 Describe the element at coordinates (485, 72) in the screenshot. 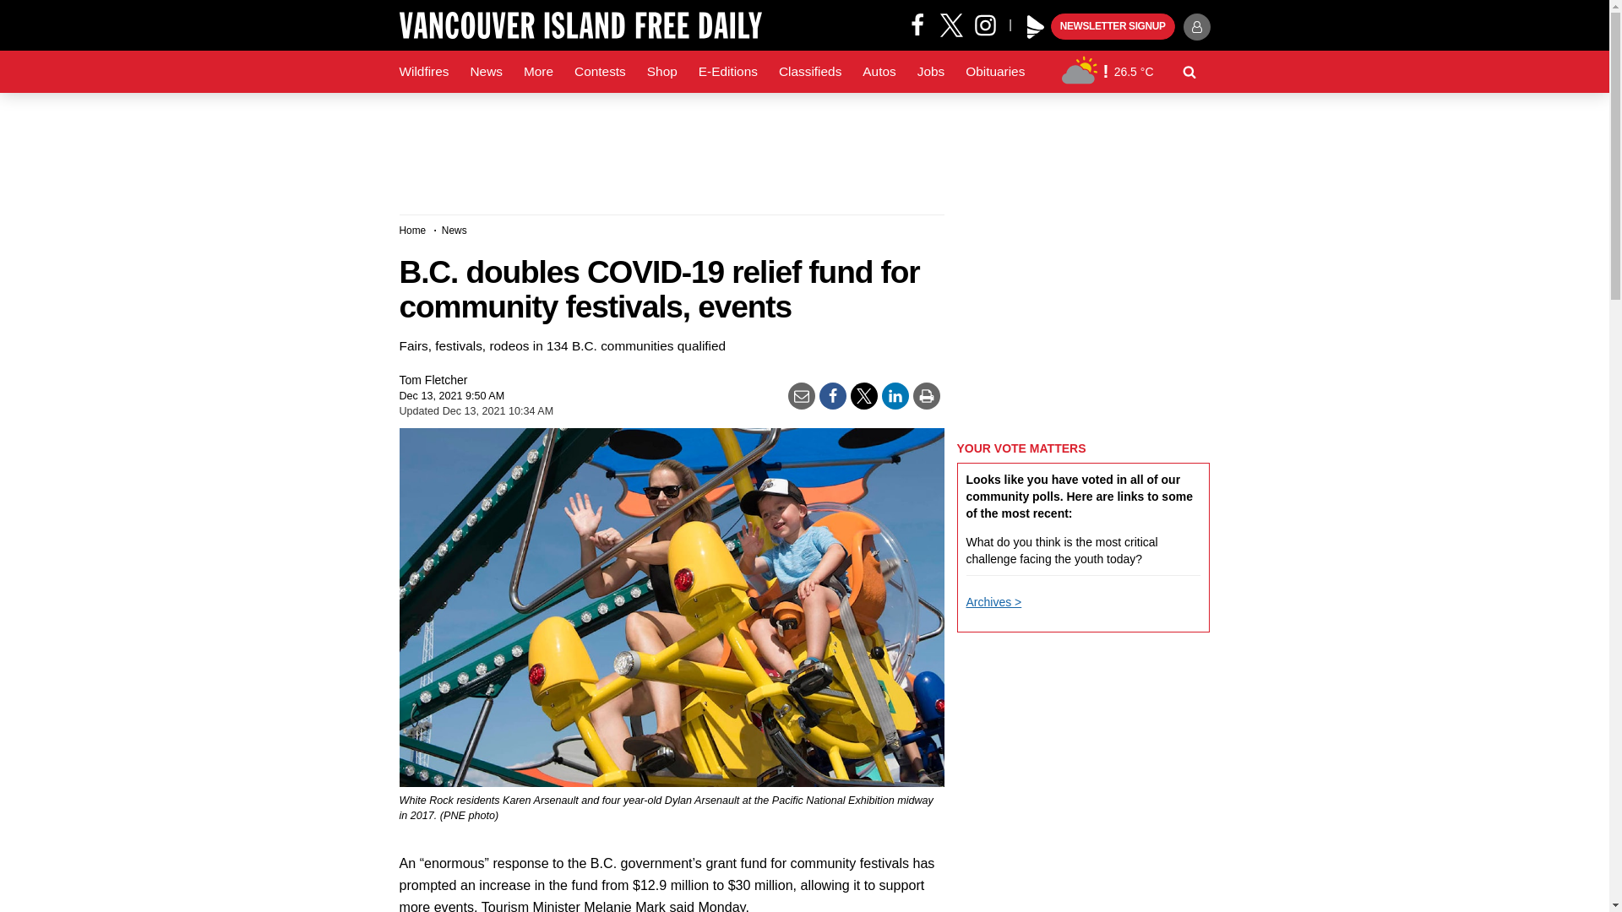

I see `News` at that location.